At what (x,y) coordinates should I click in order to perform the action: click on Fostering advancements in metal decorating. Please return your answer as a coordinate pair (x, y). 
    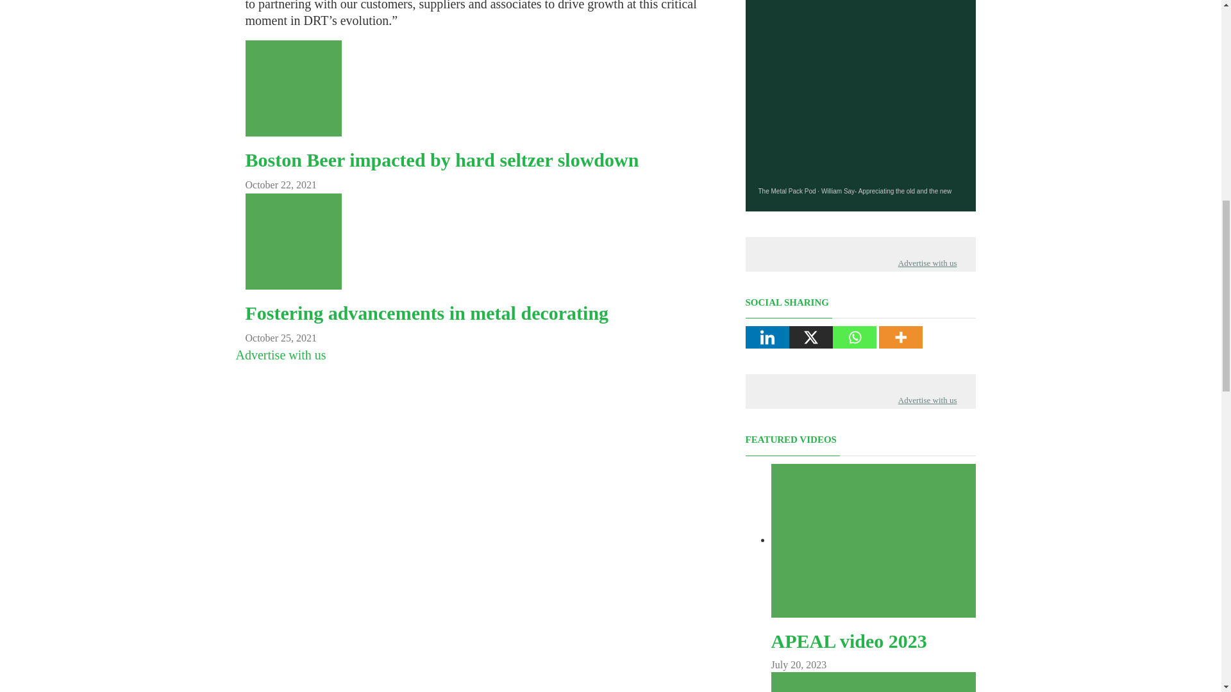
    Looking at the image, I should click on (426, 313).